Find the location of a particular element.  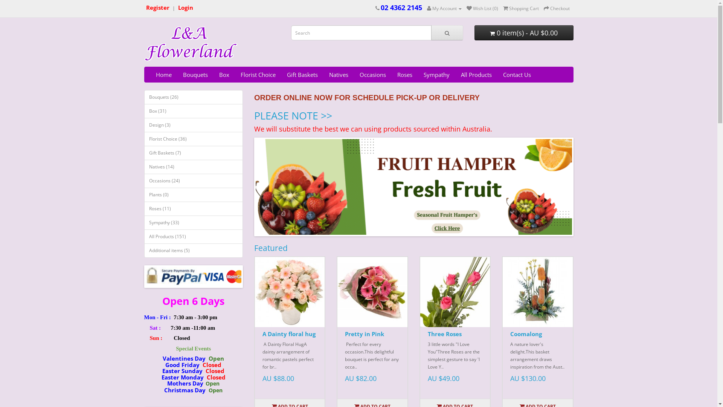

Bouquets (26) is located at coordinates (194, 97).